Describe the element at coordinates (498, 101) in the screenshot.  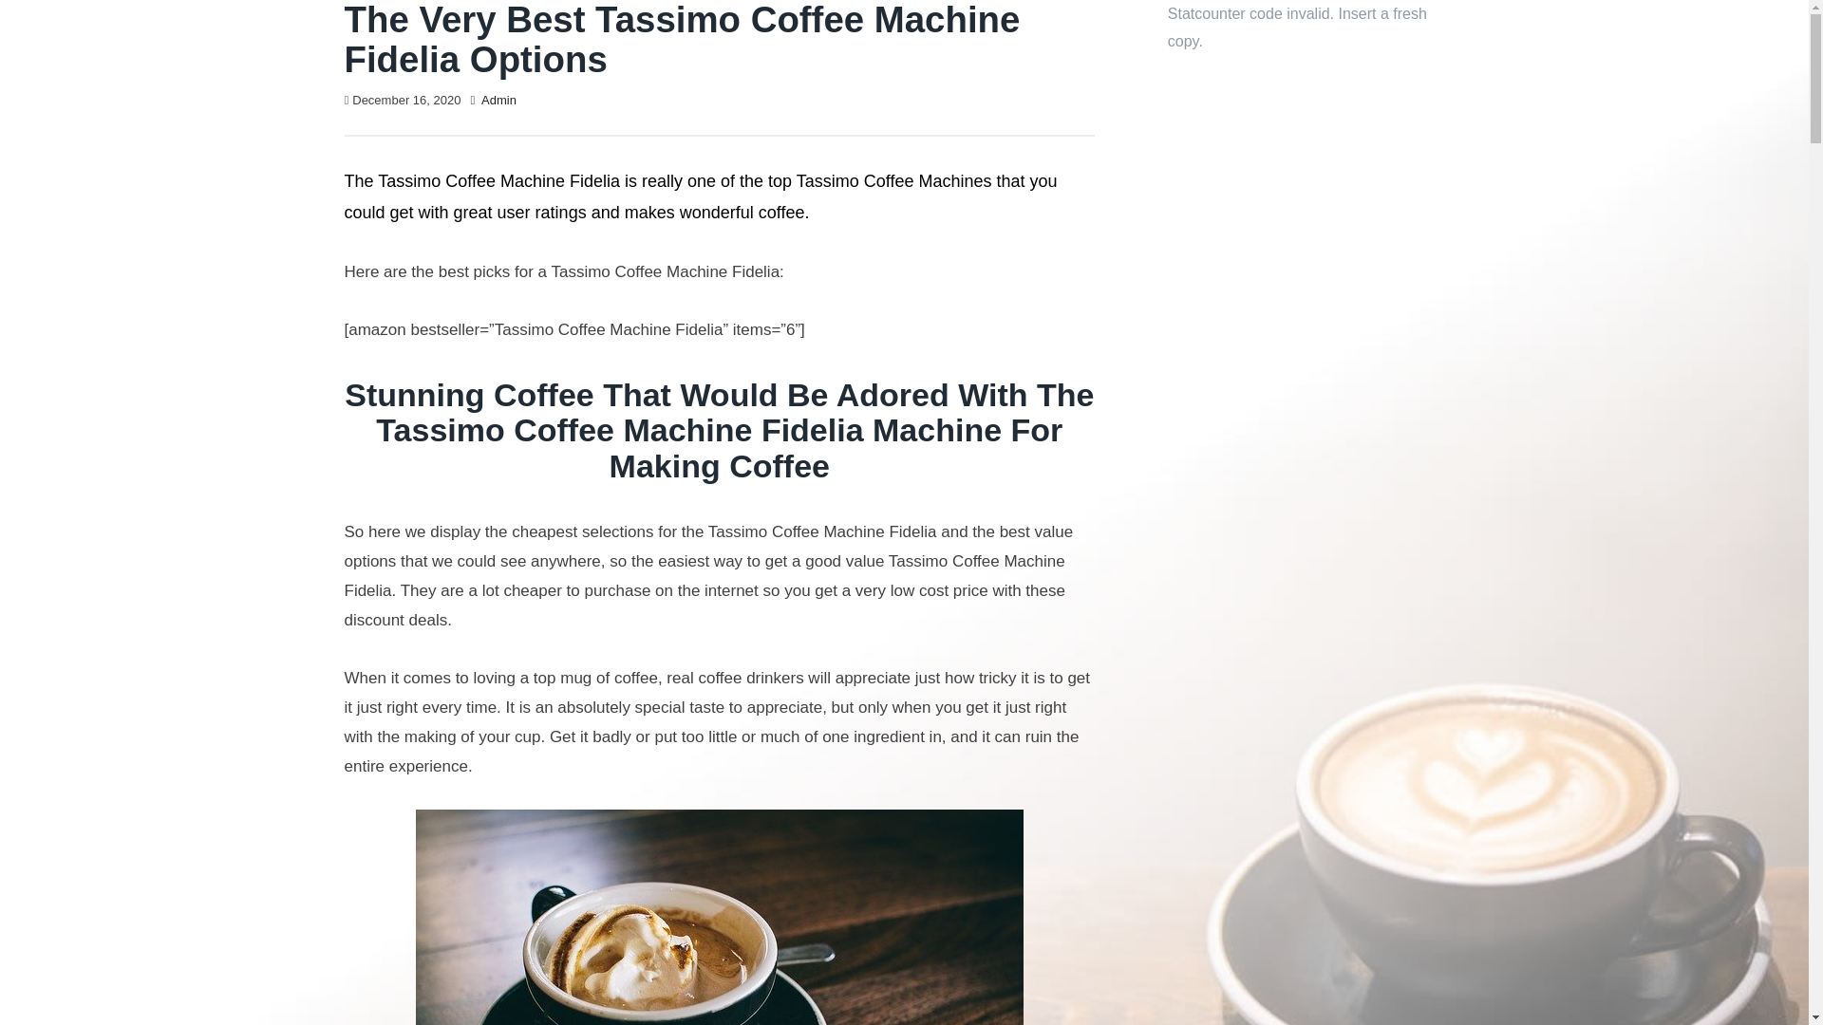
I see `Admin` at that location.